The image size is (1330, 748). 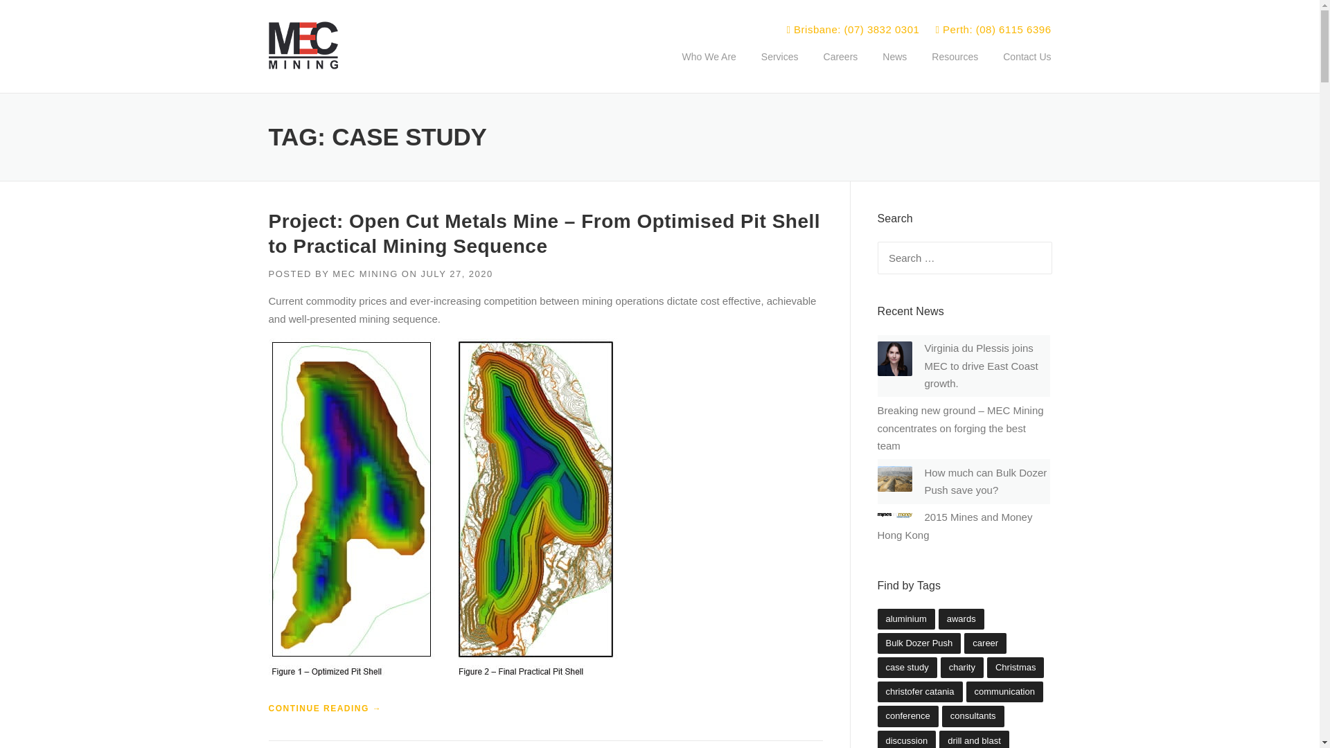 What do you see at coordinates (780, 67) in the screenshot?
I see `Services` at bounding box center [780, 67].